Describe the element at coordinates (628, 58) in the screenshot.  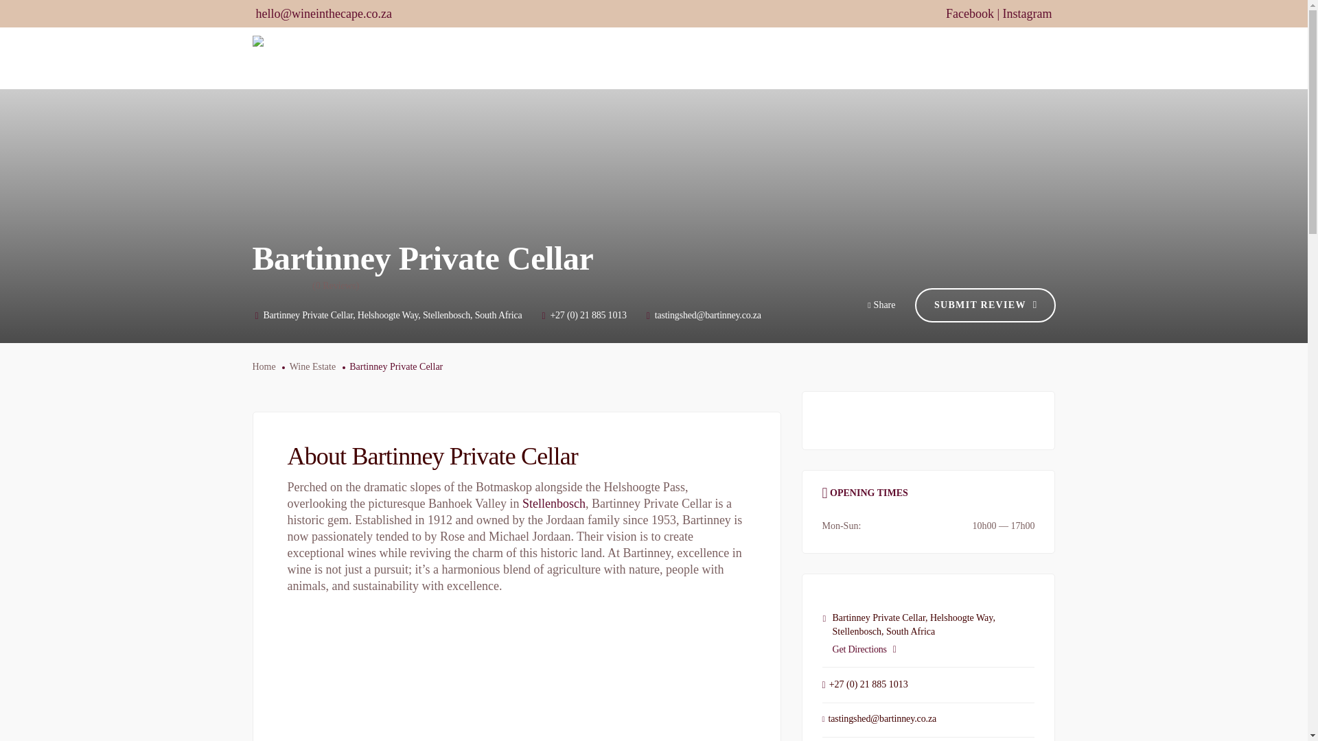
I see `Cape Wine Routes` at that location.